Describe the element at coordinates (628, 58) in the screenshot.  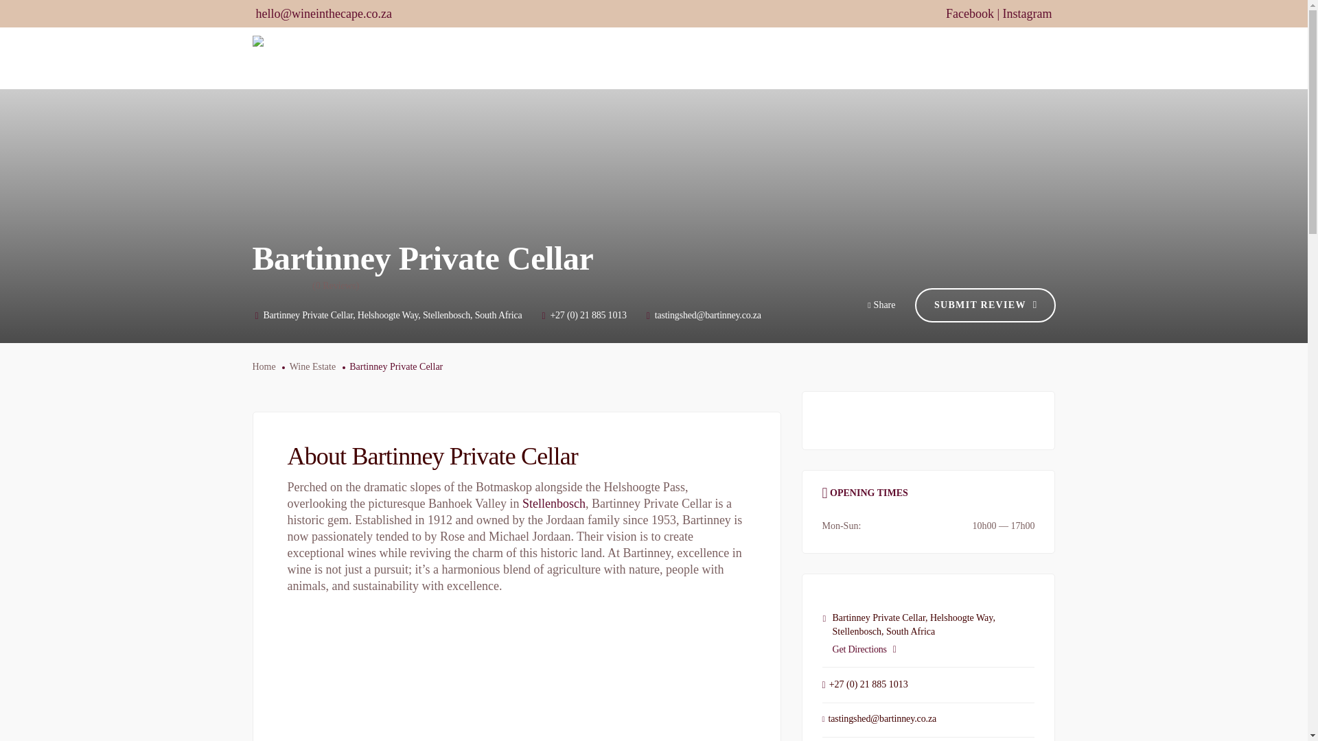
I see `Cape Wine Routes` at that location.